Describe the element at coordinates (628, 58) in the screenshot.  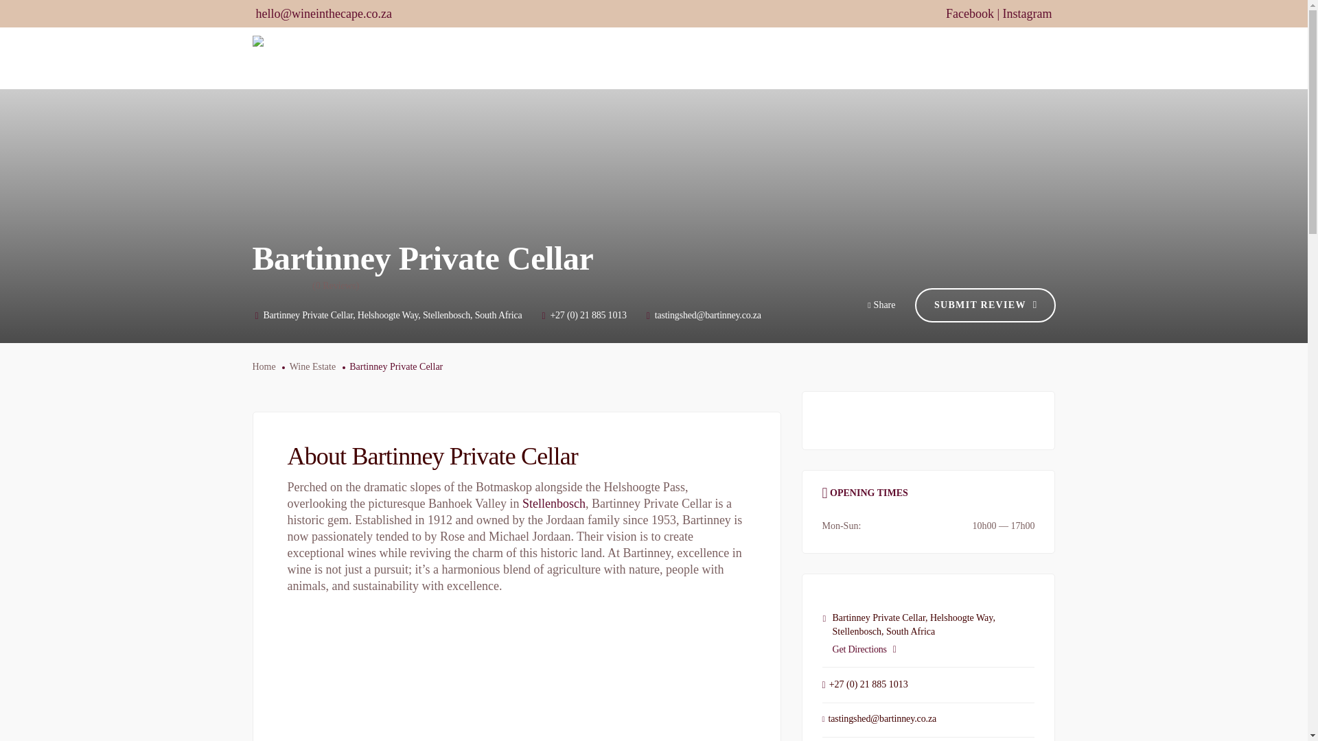
I see `Cape Wine Routes` at that location.